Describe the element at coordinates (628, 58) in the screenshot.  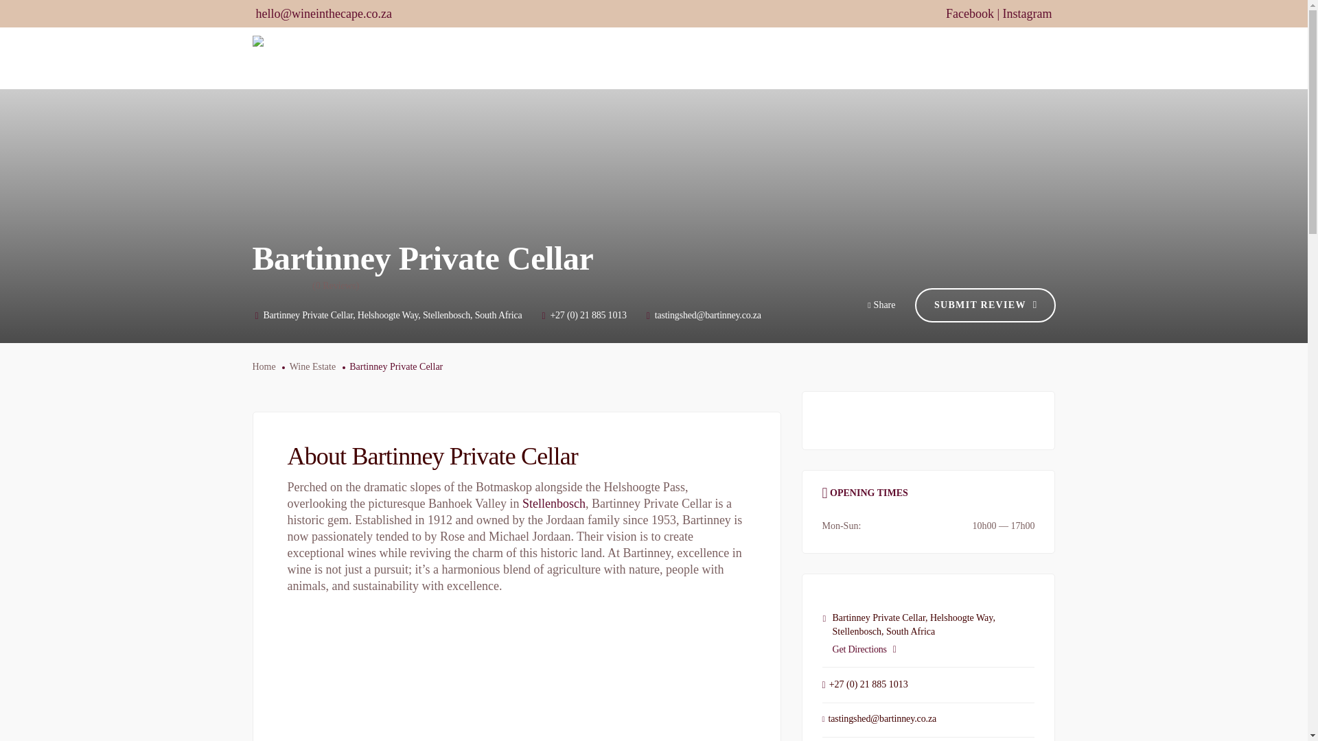
I see `Cape Wine Routes` at that location.